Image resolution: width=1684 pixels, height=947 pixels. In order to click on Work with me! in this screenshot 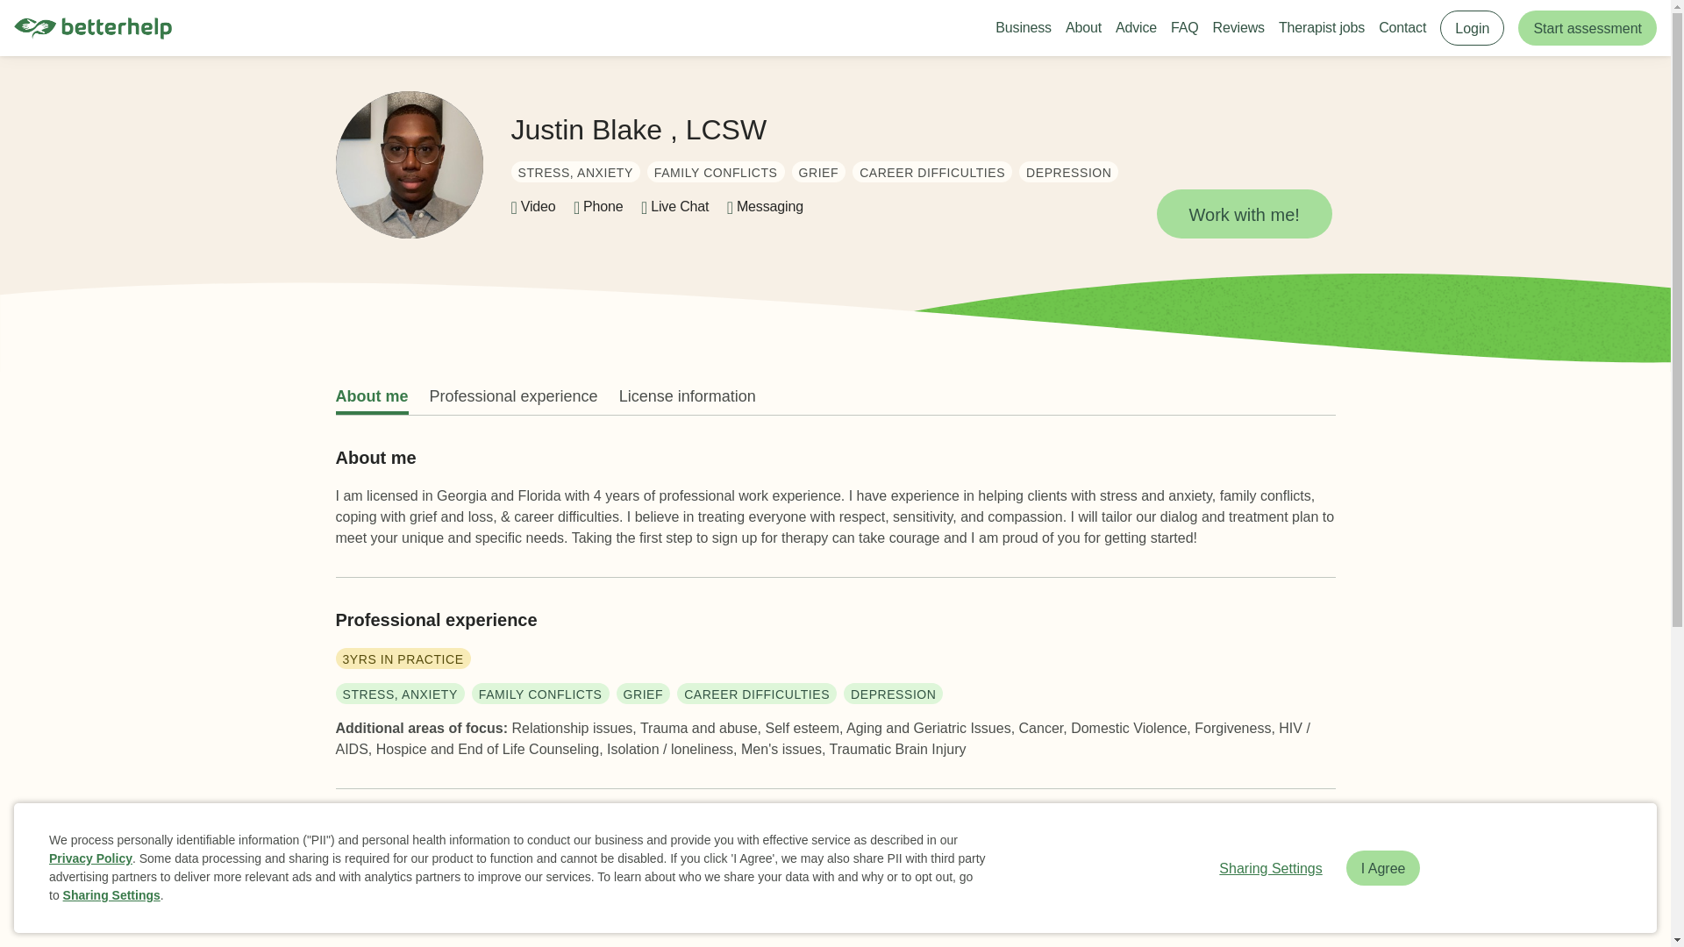, I will do `click(1244, 214)`.